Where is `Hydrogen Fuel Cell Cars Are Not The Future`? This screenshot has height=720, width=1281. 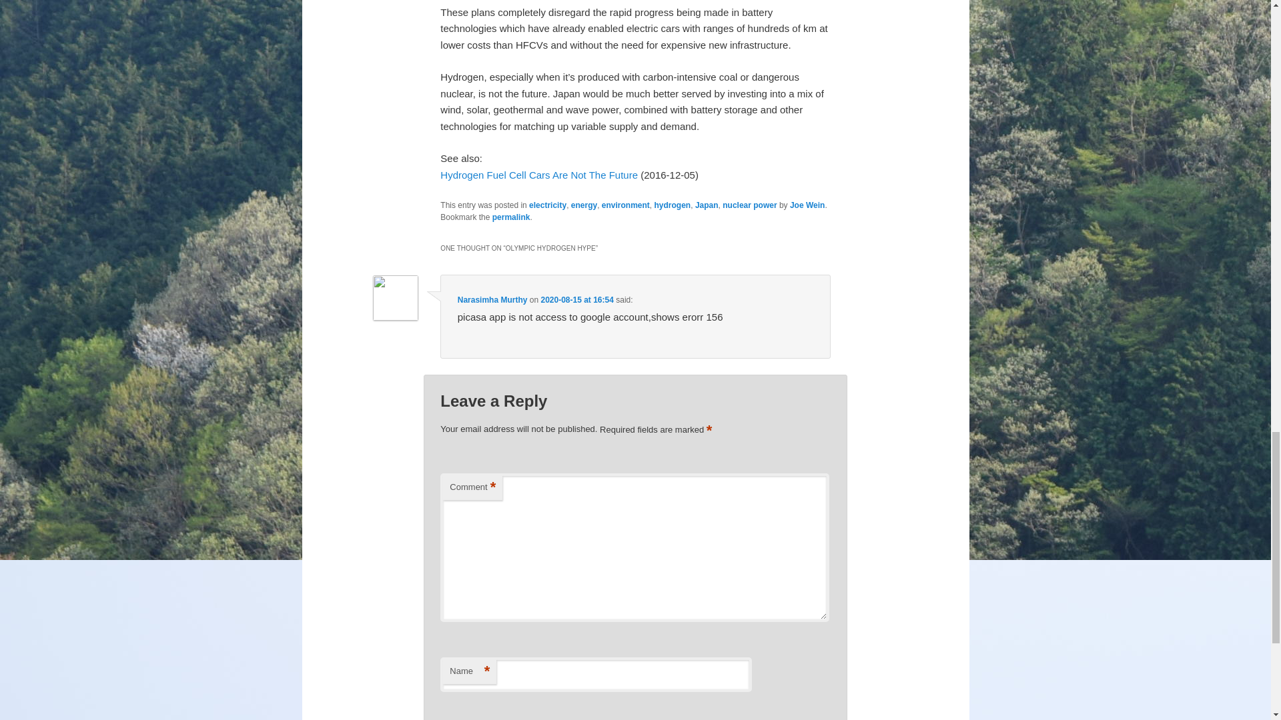 Hydrogen Fuel Cell Cars Are Not The Future is located at coordinates (539, 175).